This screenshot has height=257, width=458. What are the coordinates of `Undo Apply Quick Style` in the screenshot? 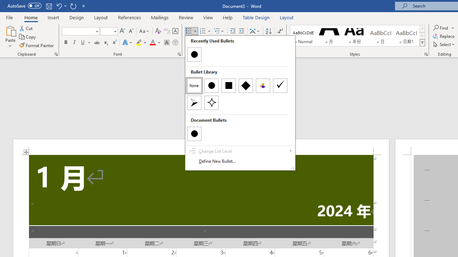 It's located at (59, 6).